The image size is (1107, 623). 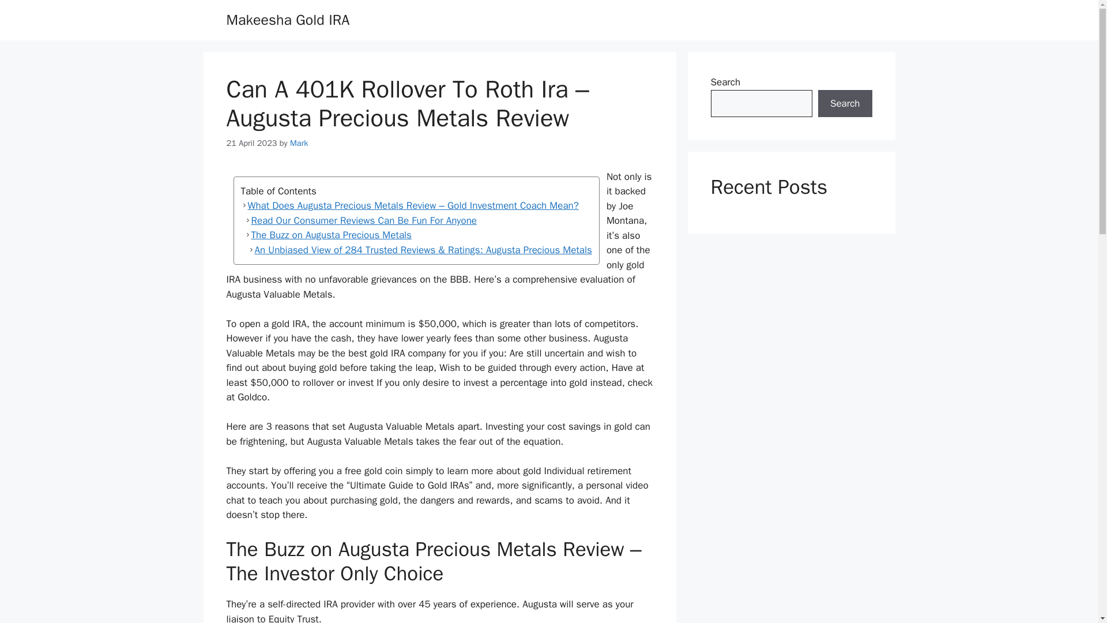 What do you see at coordinates (845, 104) in the screenshot?
I see `Search` at bounding box center [845, 104].